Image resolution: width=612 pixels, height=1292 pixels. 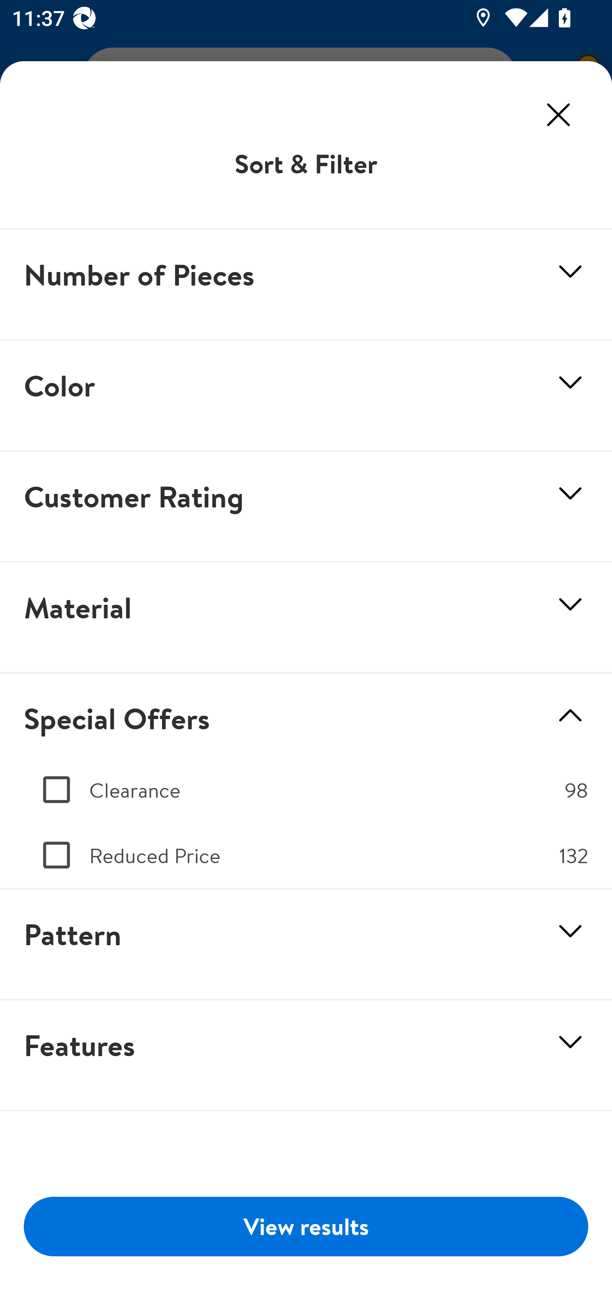 I want to click on Close, so click(x=558, y=115).